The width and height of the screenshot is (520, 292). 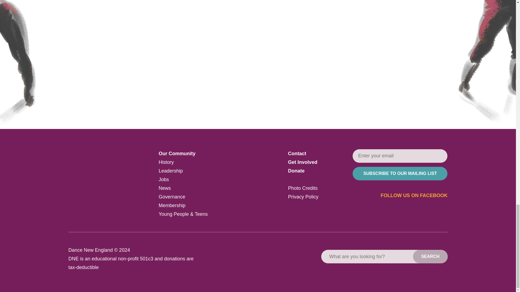 I want to click on News, so click(x=165, y=188).